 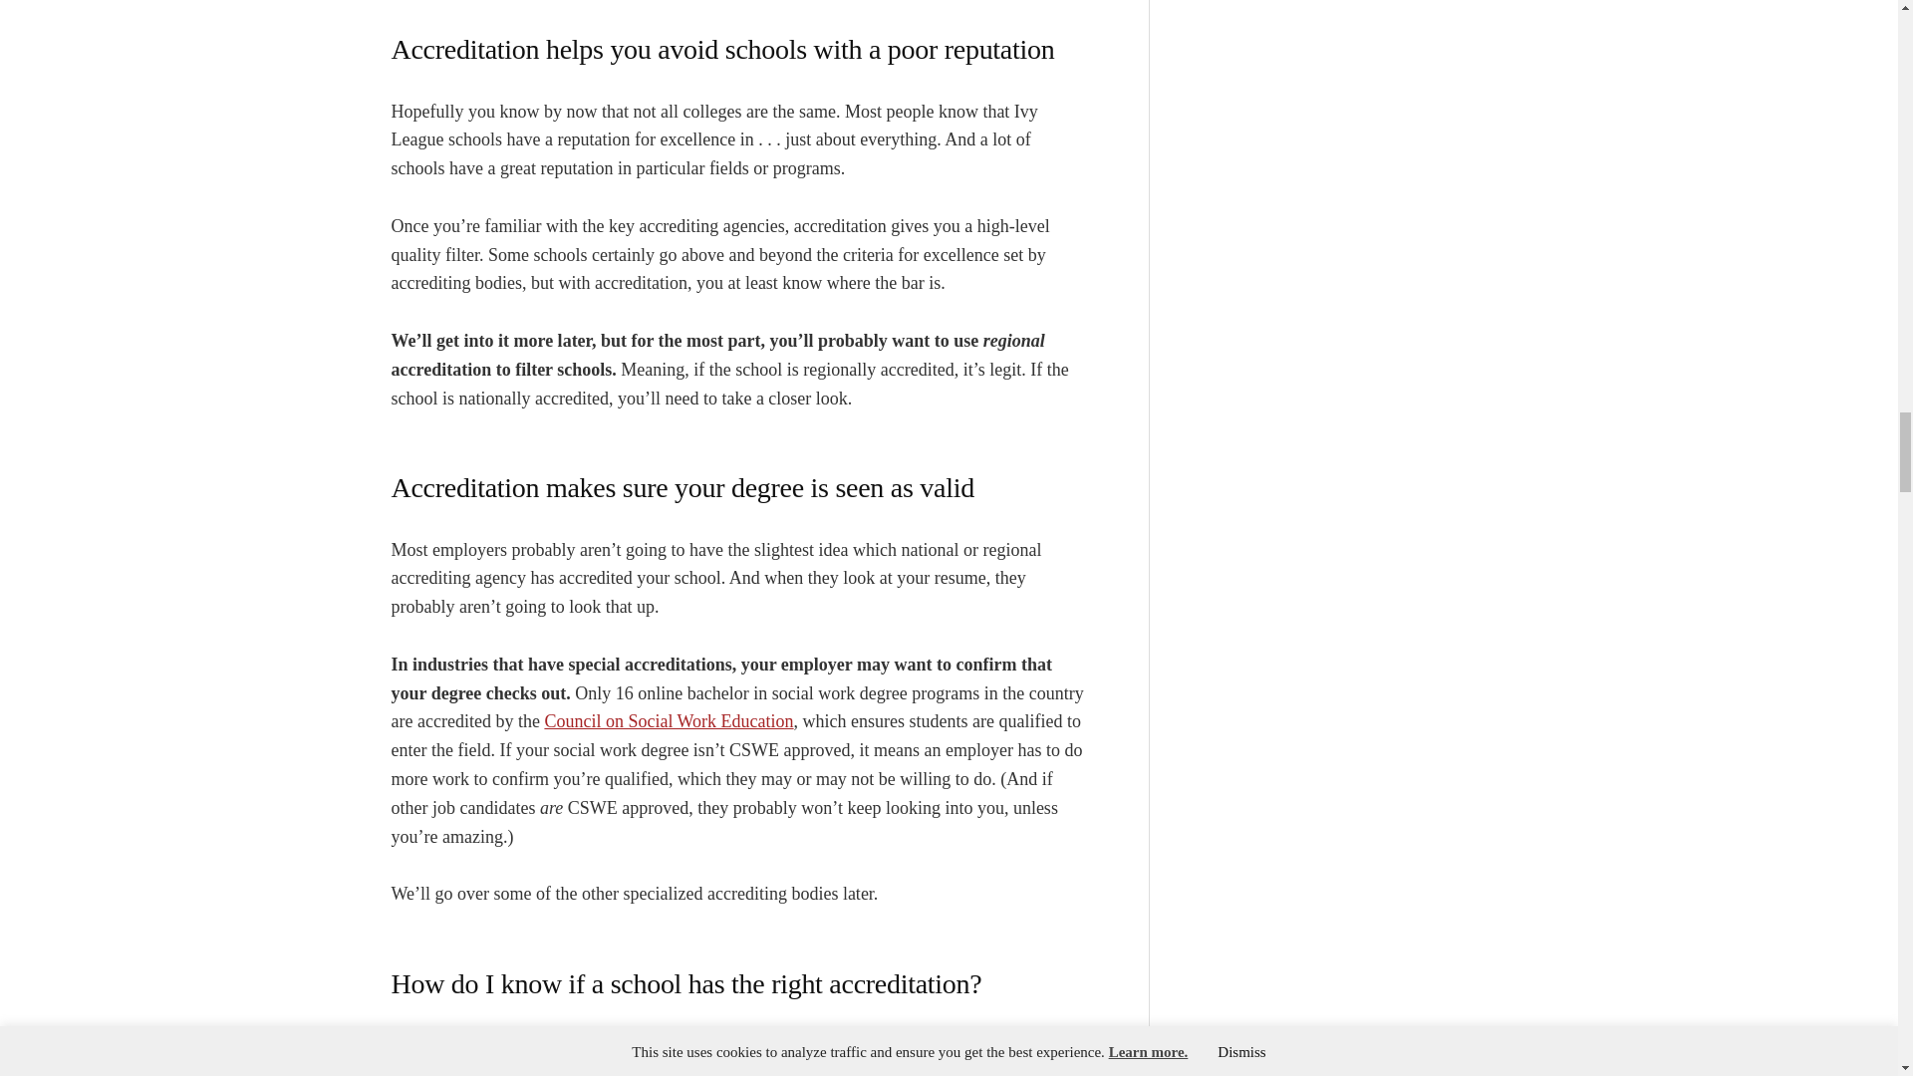 I want to click on 60 active accrediting bodies, so click(x=868, y=1044).